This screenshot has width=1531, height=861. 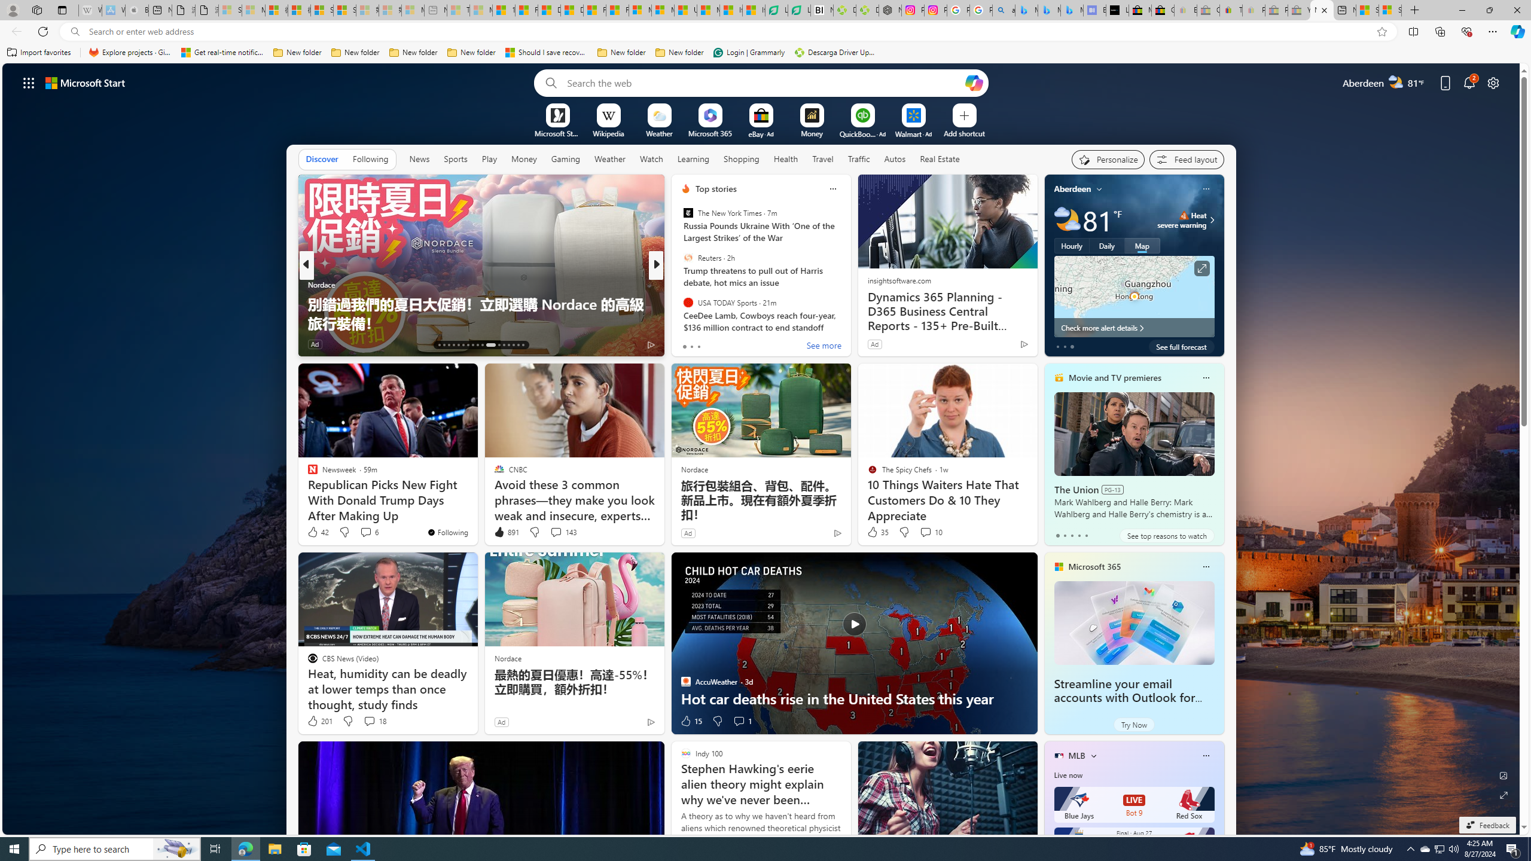 I want to click on House Beautiful, so click(x=680, y=285).